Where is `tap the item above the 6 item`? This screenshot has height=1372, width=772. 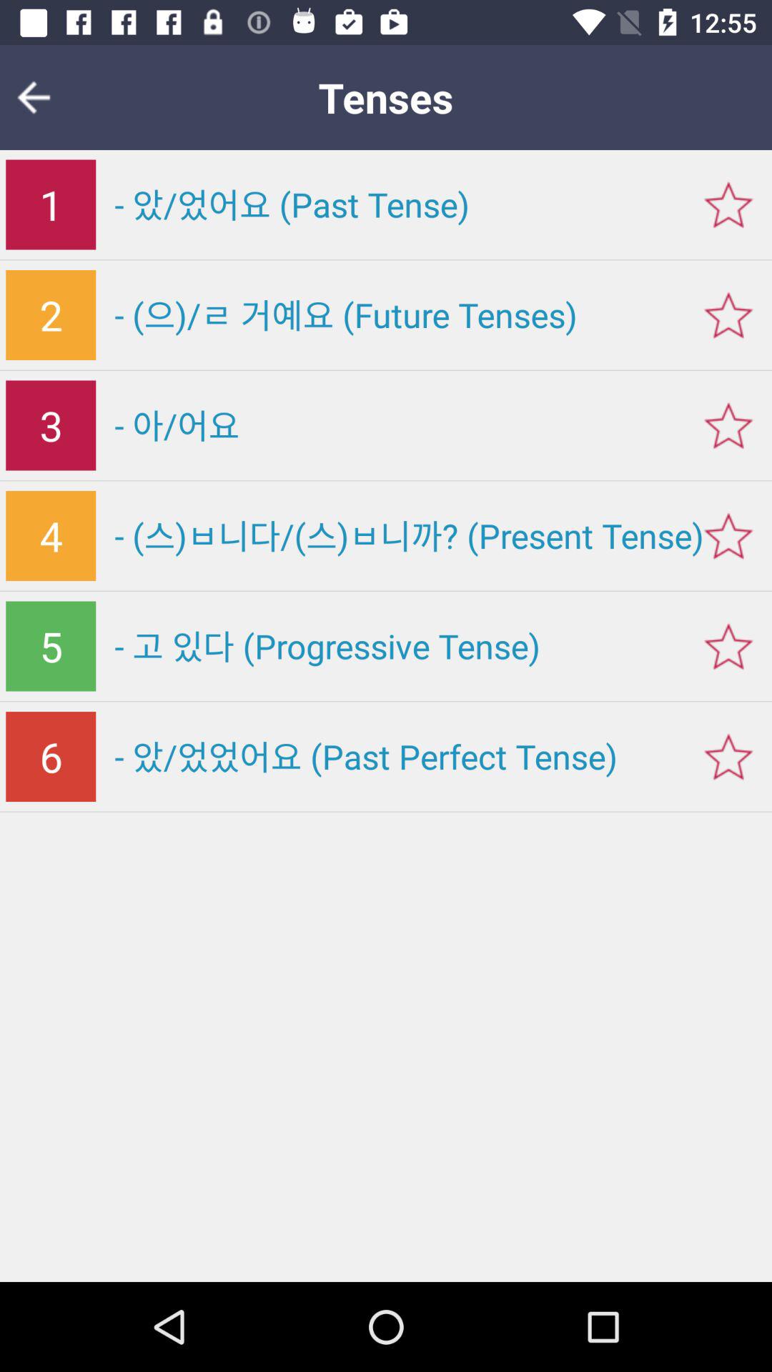 tap the item above the 6 item is located at coordinates (51, 646).